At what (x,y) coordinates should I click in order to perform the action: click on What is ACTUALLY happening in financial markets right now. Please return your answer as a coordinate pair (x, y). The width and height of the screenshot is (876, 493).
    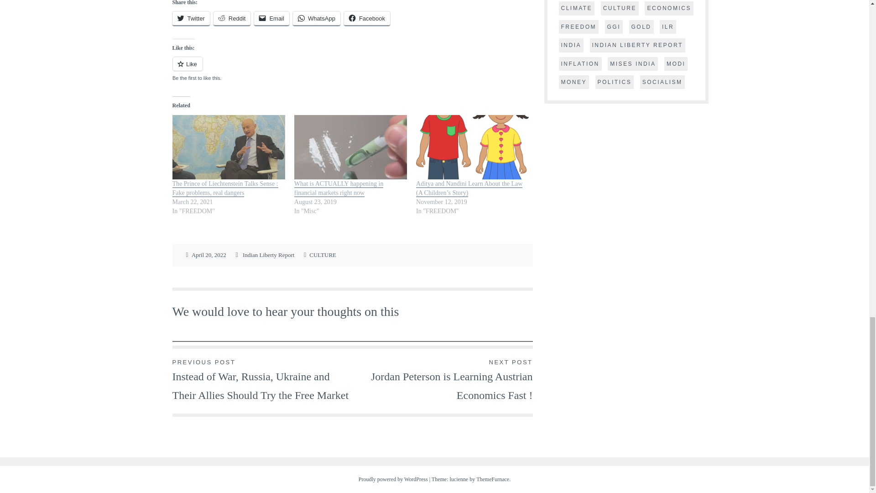
    Looking at the image, I should click on (350, 147).